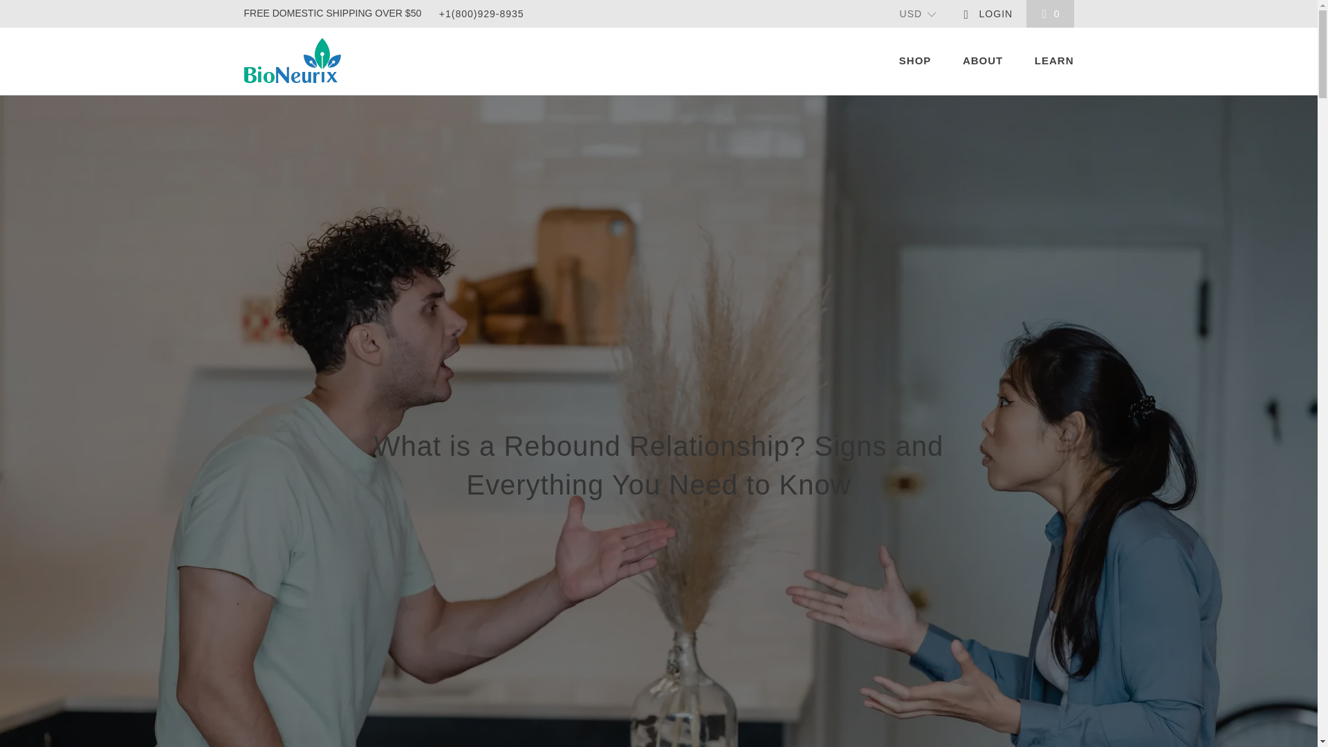 The height and width of the screenshot is (747, 1328). I want to click on ABOUT, so click(982, 61).